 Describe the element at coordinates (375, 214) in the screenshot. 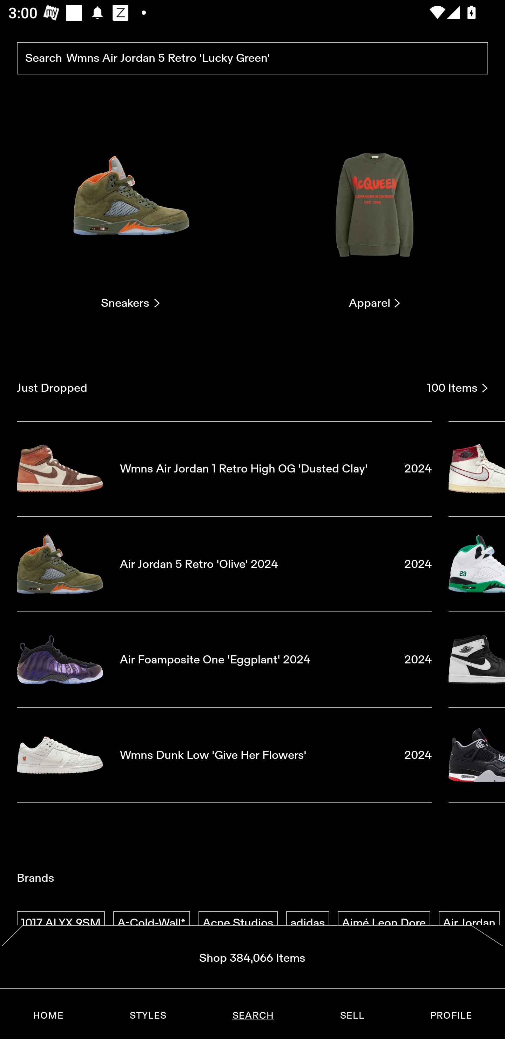

I see `Apparel` at that location.